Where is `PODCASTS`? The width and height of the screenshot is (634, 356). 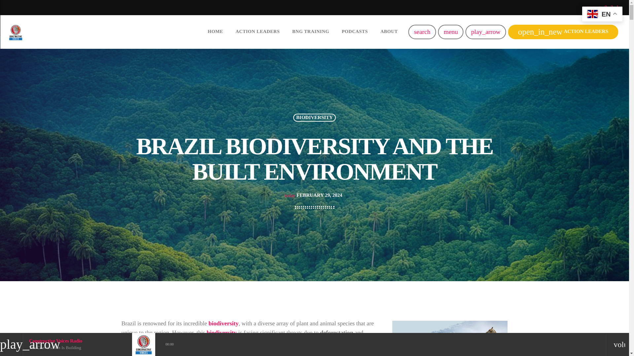
PODCASTS is located at coordinates (355, 32).